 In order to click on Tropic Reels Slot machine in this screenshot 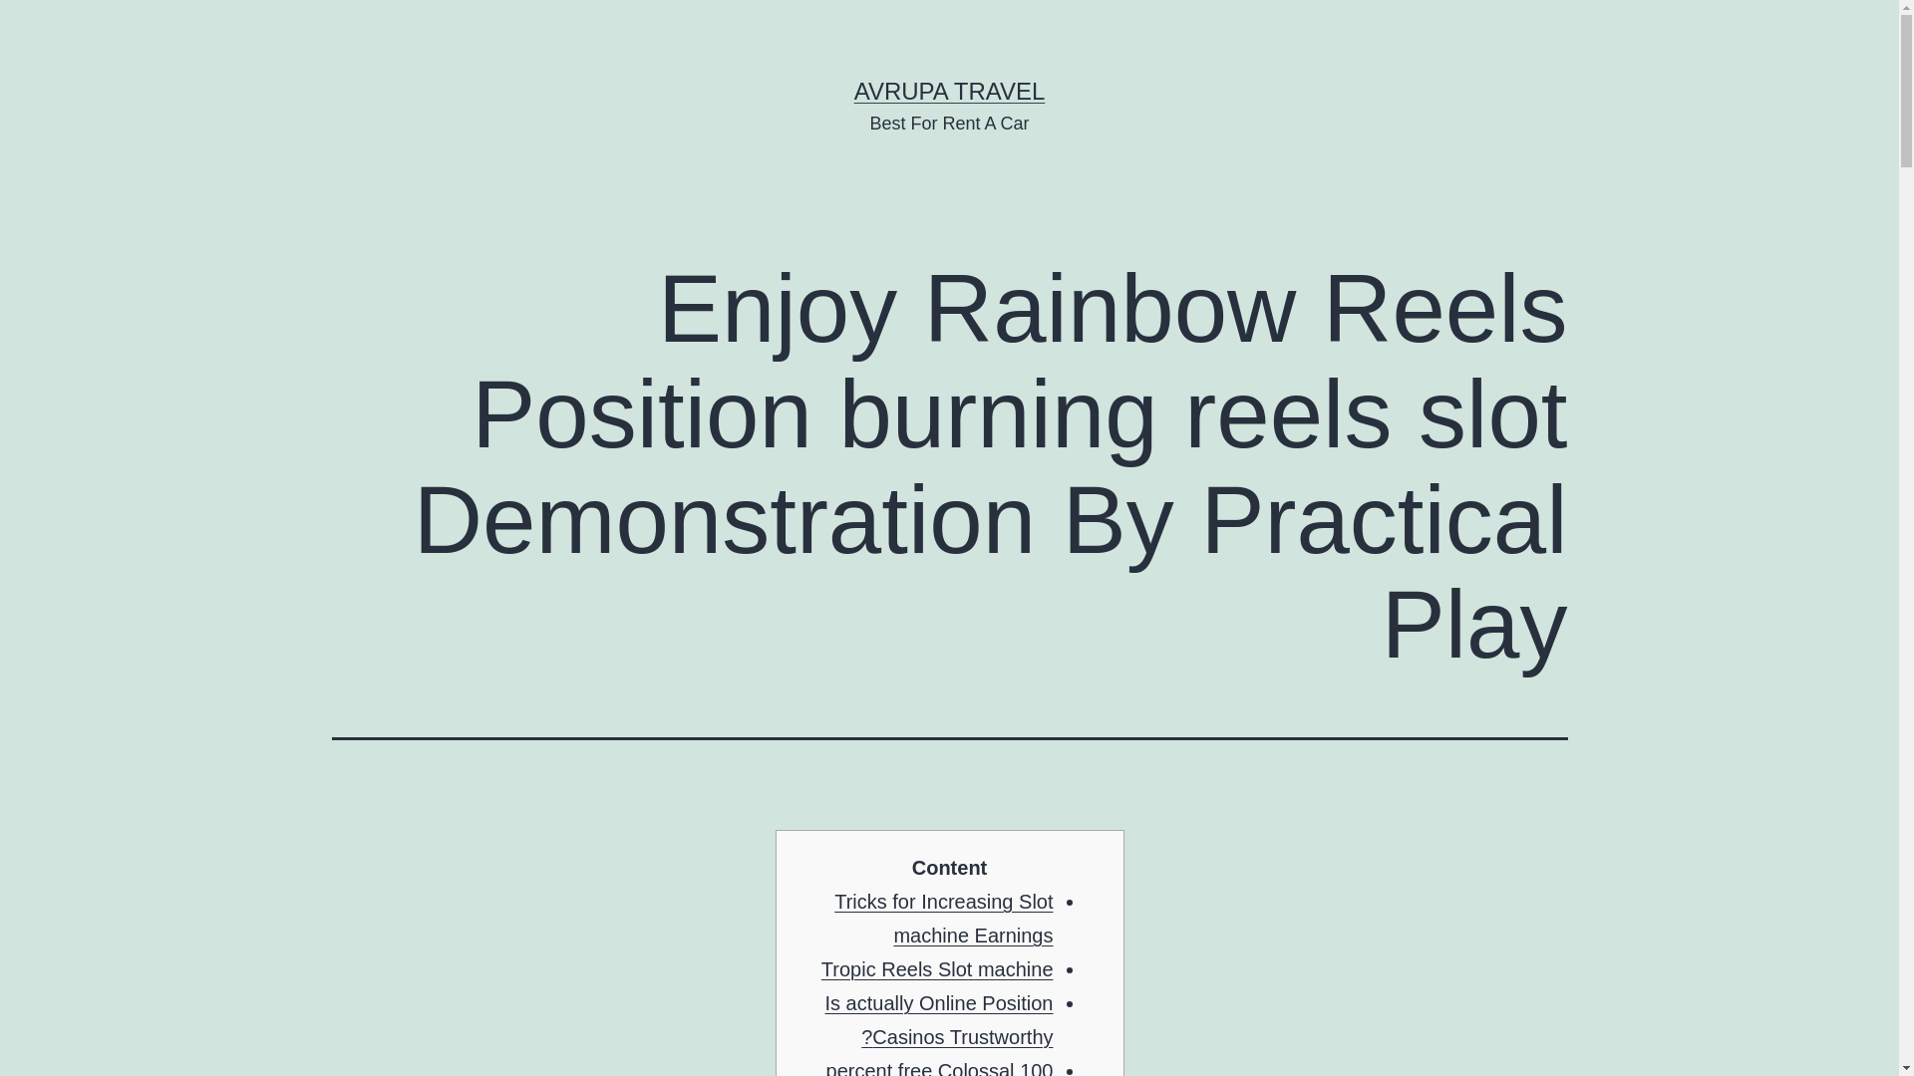, I will do `click(937, 968)`.